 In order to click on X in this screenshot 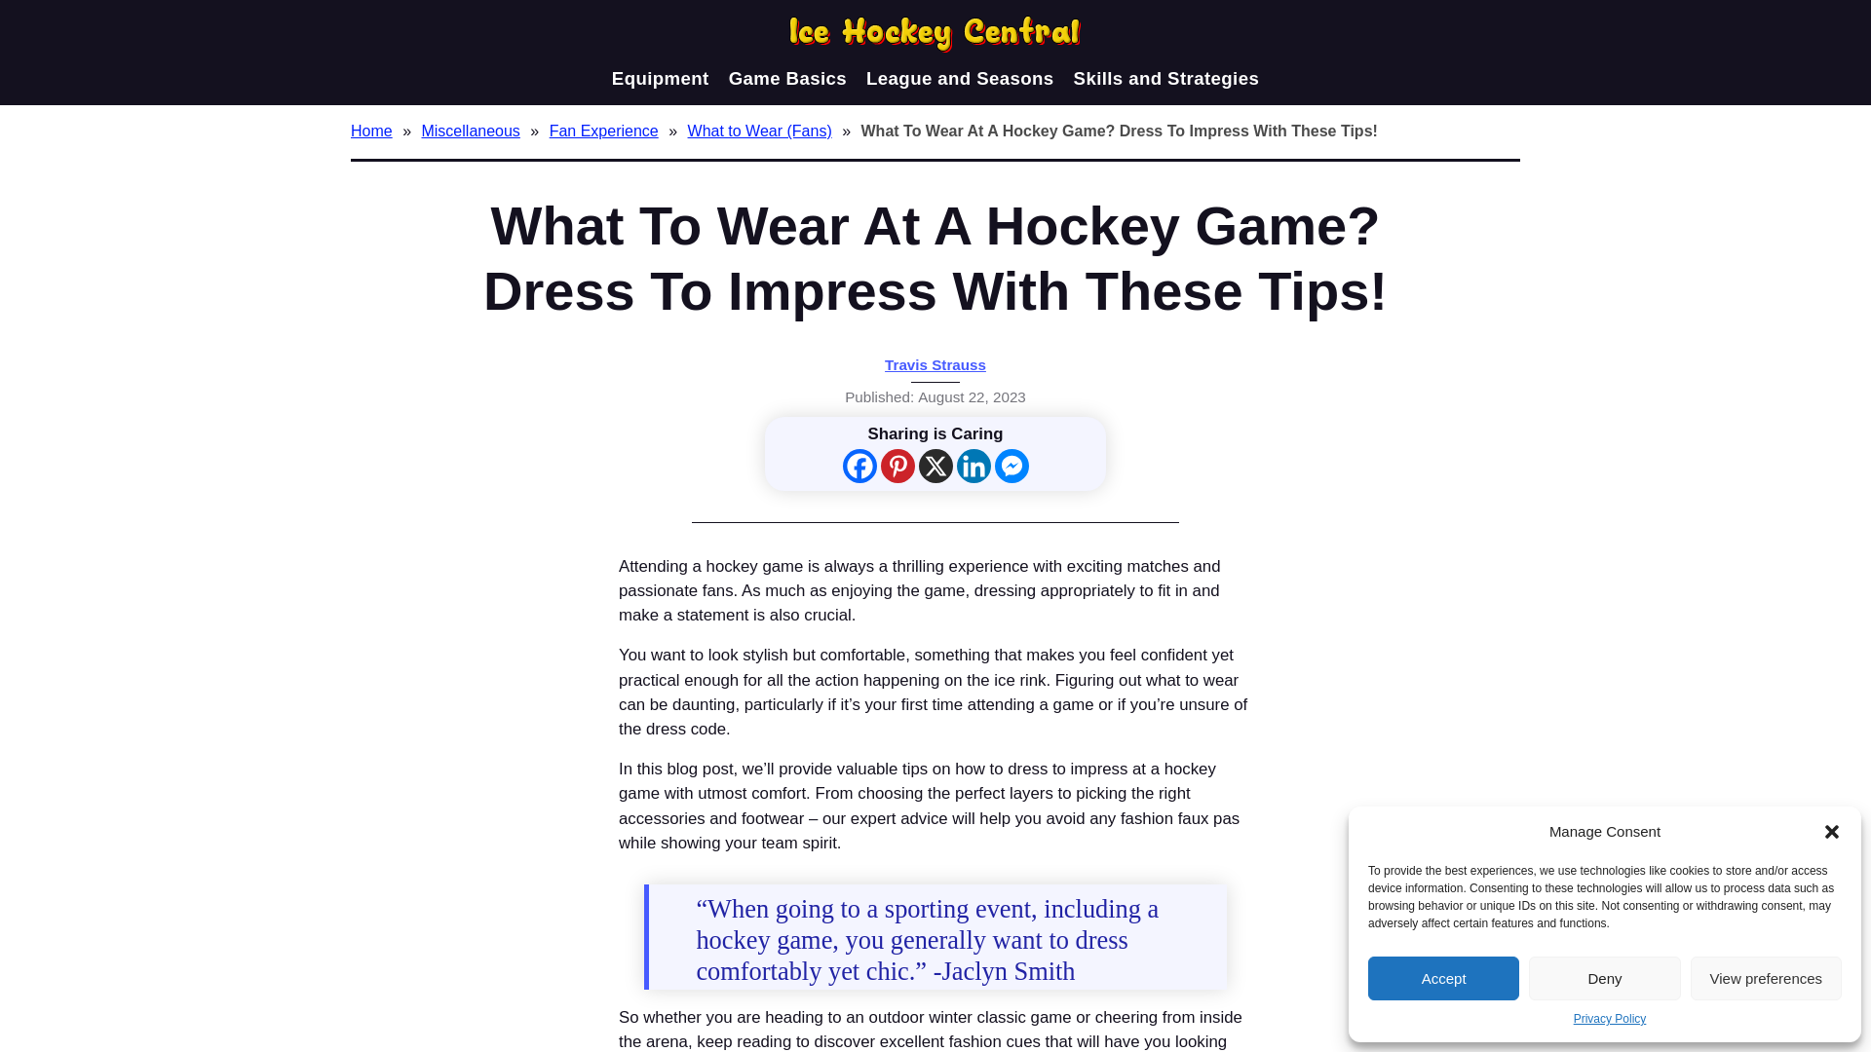, I will do `click(935, 466)`.